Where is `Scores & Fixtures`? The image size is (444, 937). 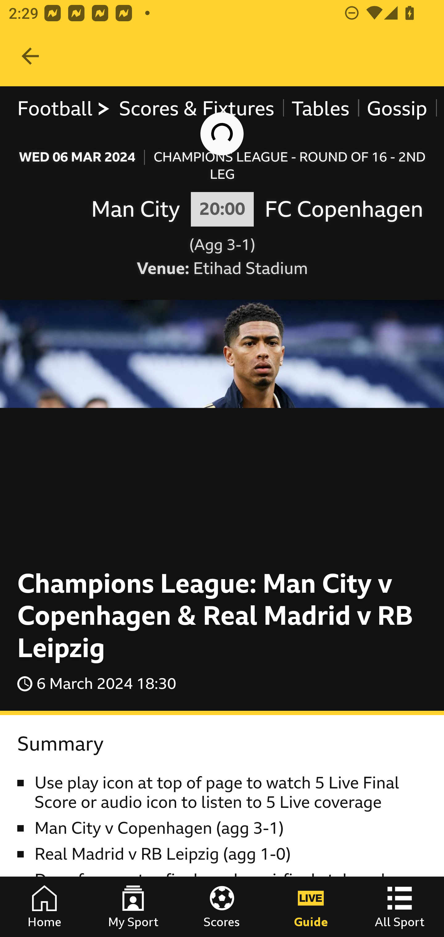
Scores & Fixtures is located at coordinates (197, 108).